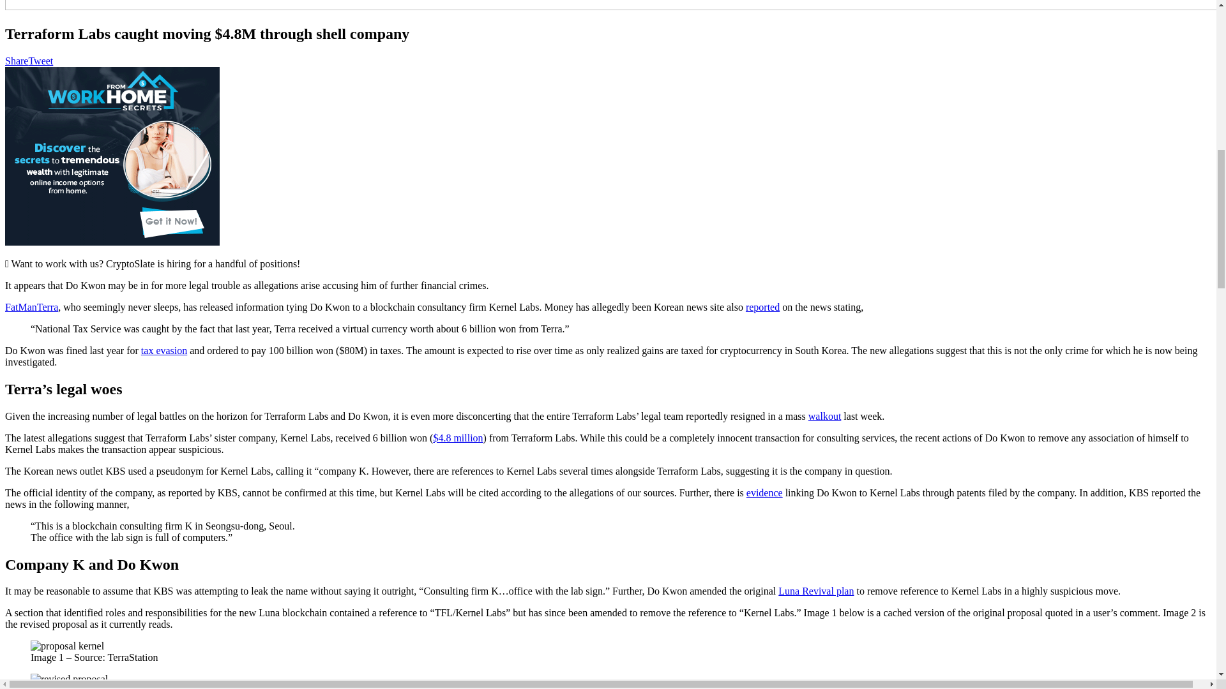 This screenshot has width=1226, height=689. Describe the element at coordinates (40, 61) in the screenshot. I see `Tweet` at that location.